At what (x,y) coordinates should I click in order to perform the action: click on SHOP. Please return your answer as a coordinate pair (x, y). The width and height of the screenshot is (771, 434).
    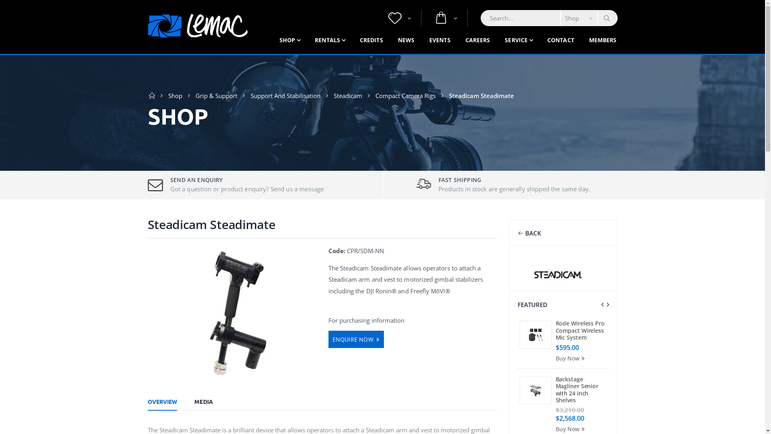
    Looking at the image, I should click on (290, 40).